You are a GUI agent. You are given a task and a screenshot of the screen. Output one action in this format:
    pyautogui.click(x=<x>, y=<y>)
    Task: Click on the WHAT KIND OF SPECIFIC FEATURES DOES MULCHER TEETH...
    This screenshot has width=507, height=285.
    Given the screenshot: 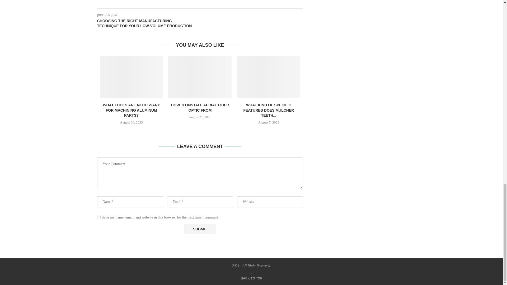 What is the action you would take?
    pyautogui.click(x=269, y=110)
    